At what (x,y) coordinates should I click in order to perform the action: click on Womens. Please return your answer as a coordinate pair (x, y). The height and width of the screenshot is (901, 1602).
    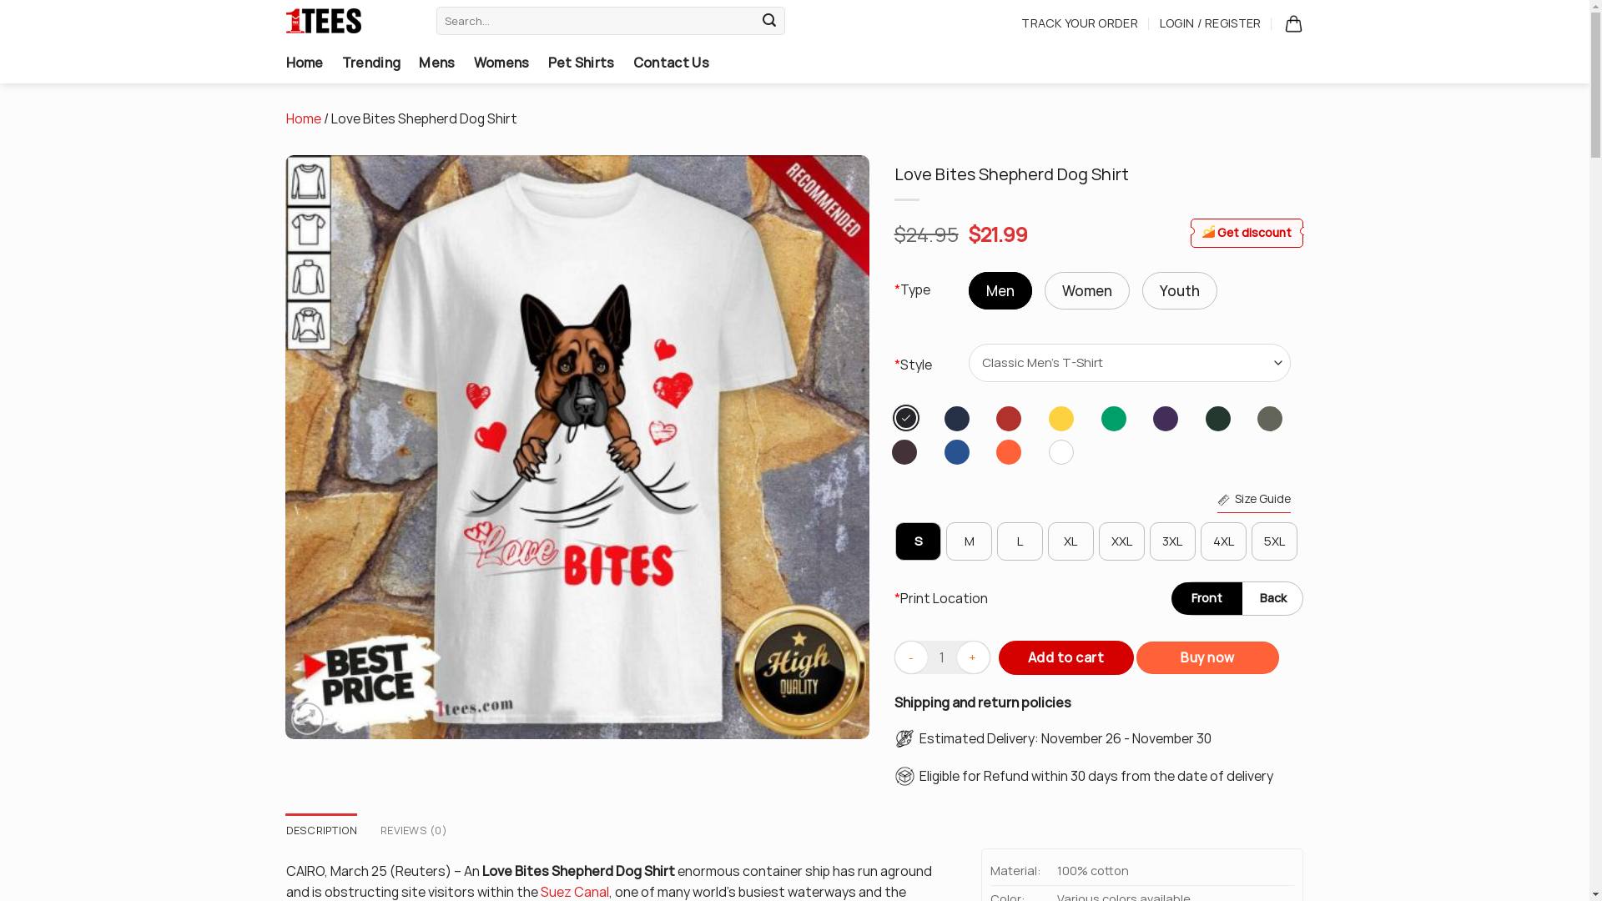
    Looking at the image, I should click on (502, 63).